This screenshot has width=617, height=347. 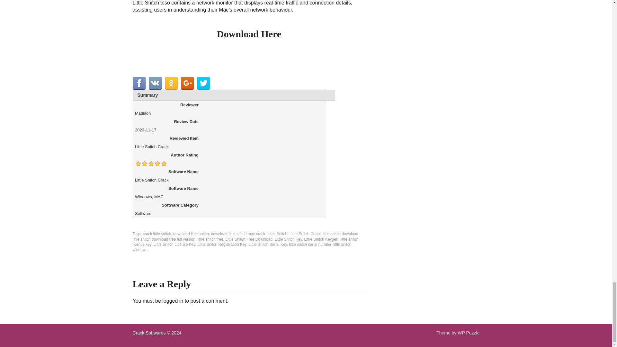 I want to click on download little snitch mac crack, so click(x=238, y=234).